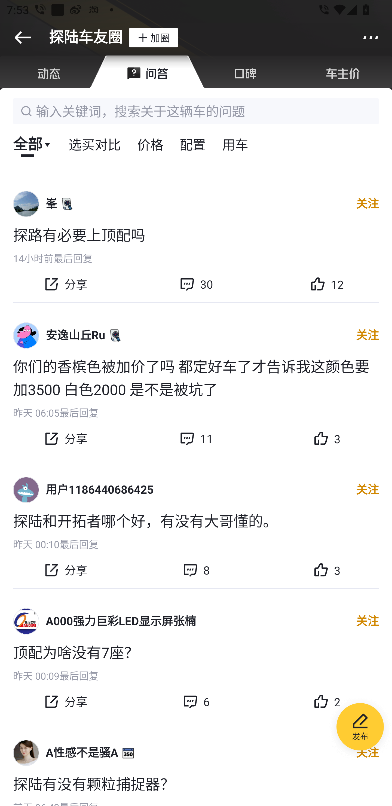 The image size is (392, 806). What do you see at coordinates (327, 284) in the screenshot?
I see `12` at bounding box center [327, 284].